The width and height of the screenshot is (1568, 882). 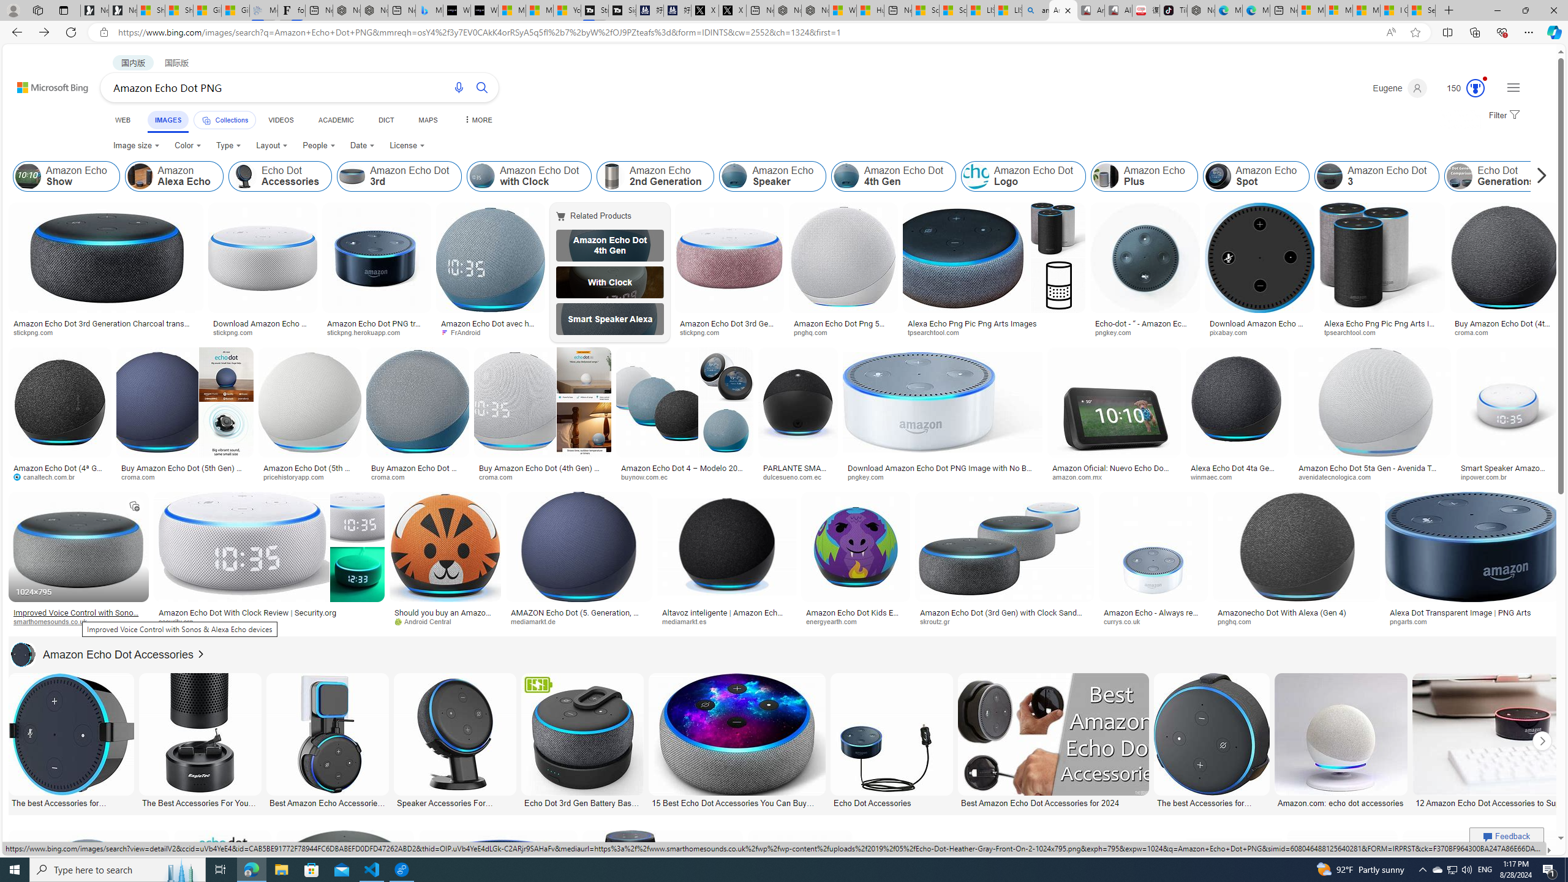 I want to click on Amazon Echo Speaker, so click(x=734, y=176).